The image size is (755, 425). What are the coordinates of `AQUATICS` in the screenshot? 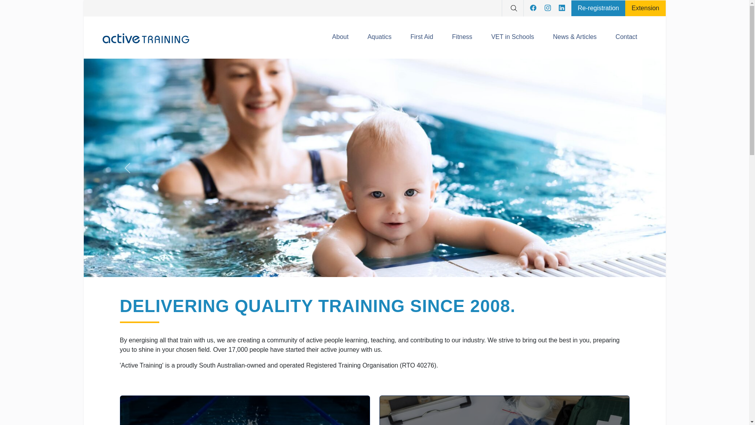 It's located at (159, 305).